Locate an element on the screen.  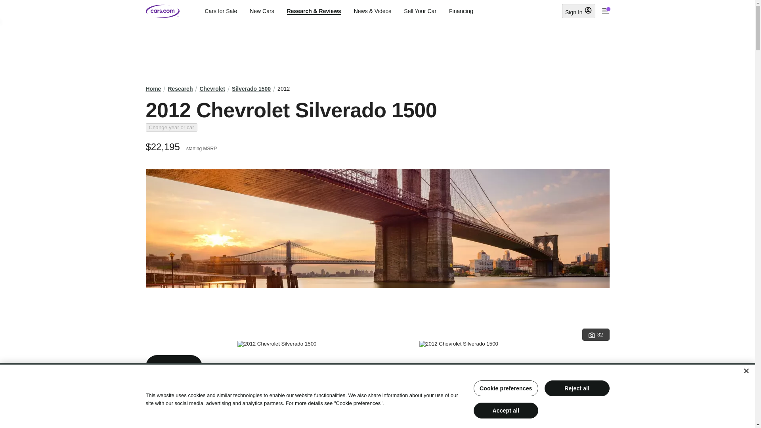
Home is located at coordinates (154, 89).